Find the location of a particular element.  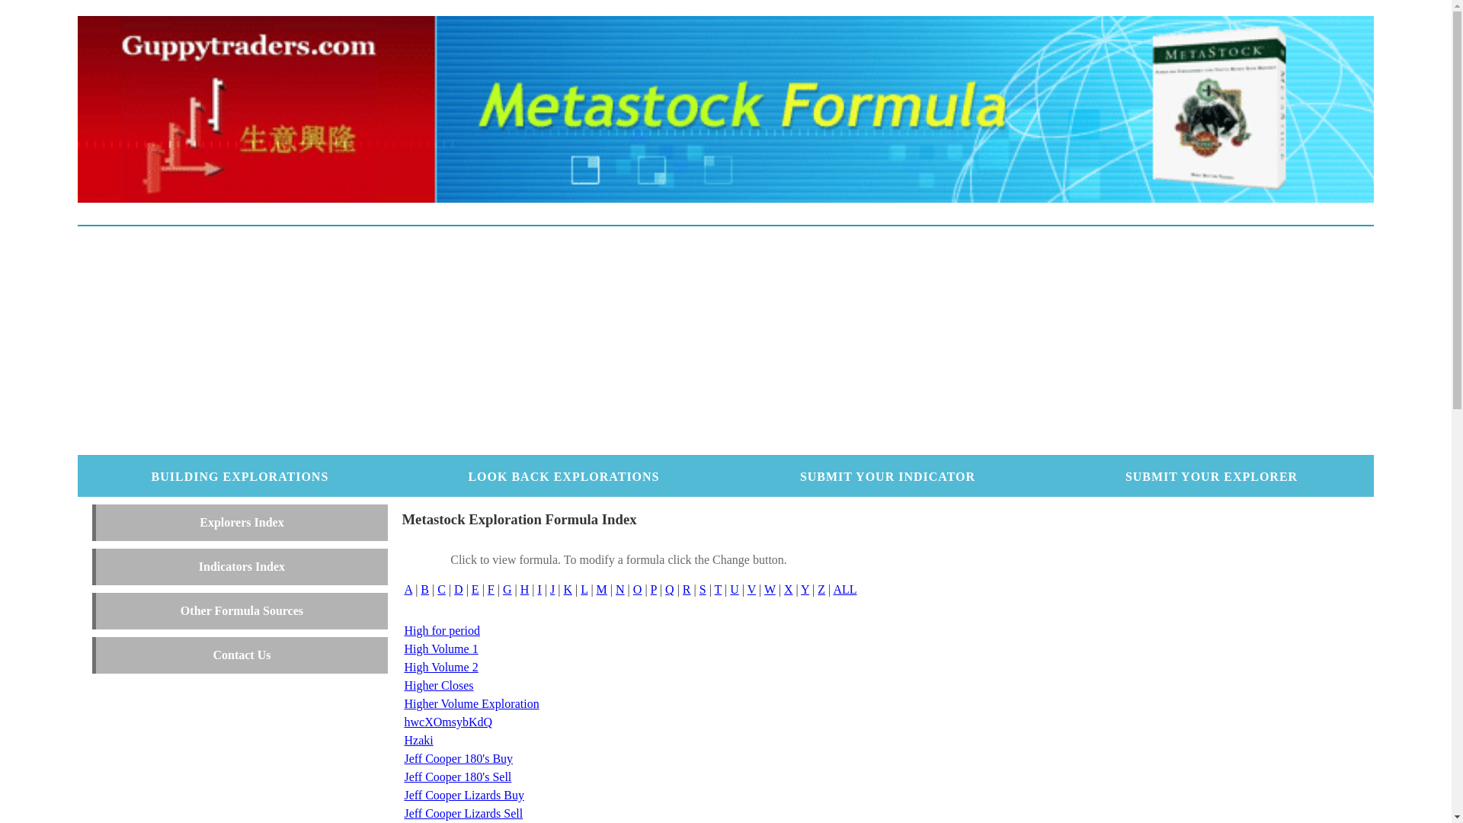

L is located at coordinates (584, 590).